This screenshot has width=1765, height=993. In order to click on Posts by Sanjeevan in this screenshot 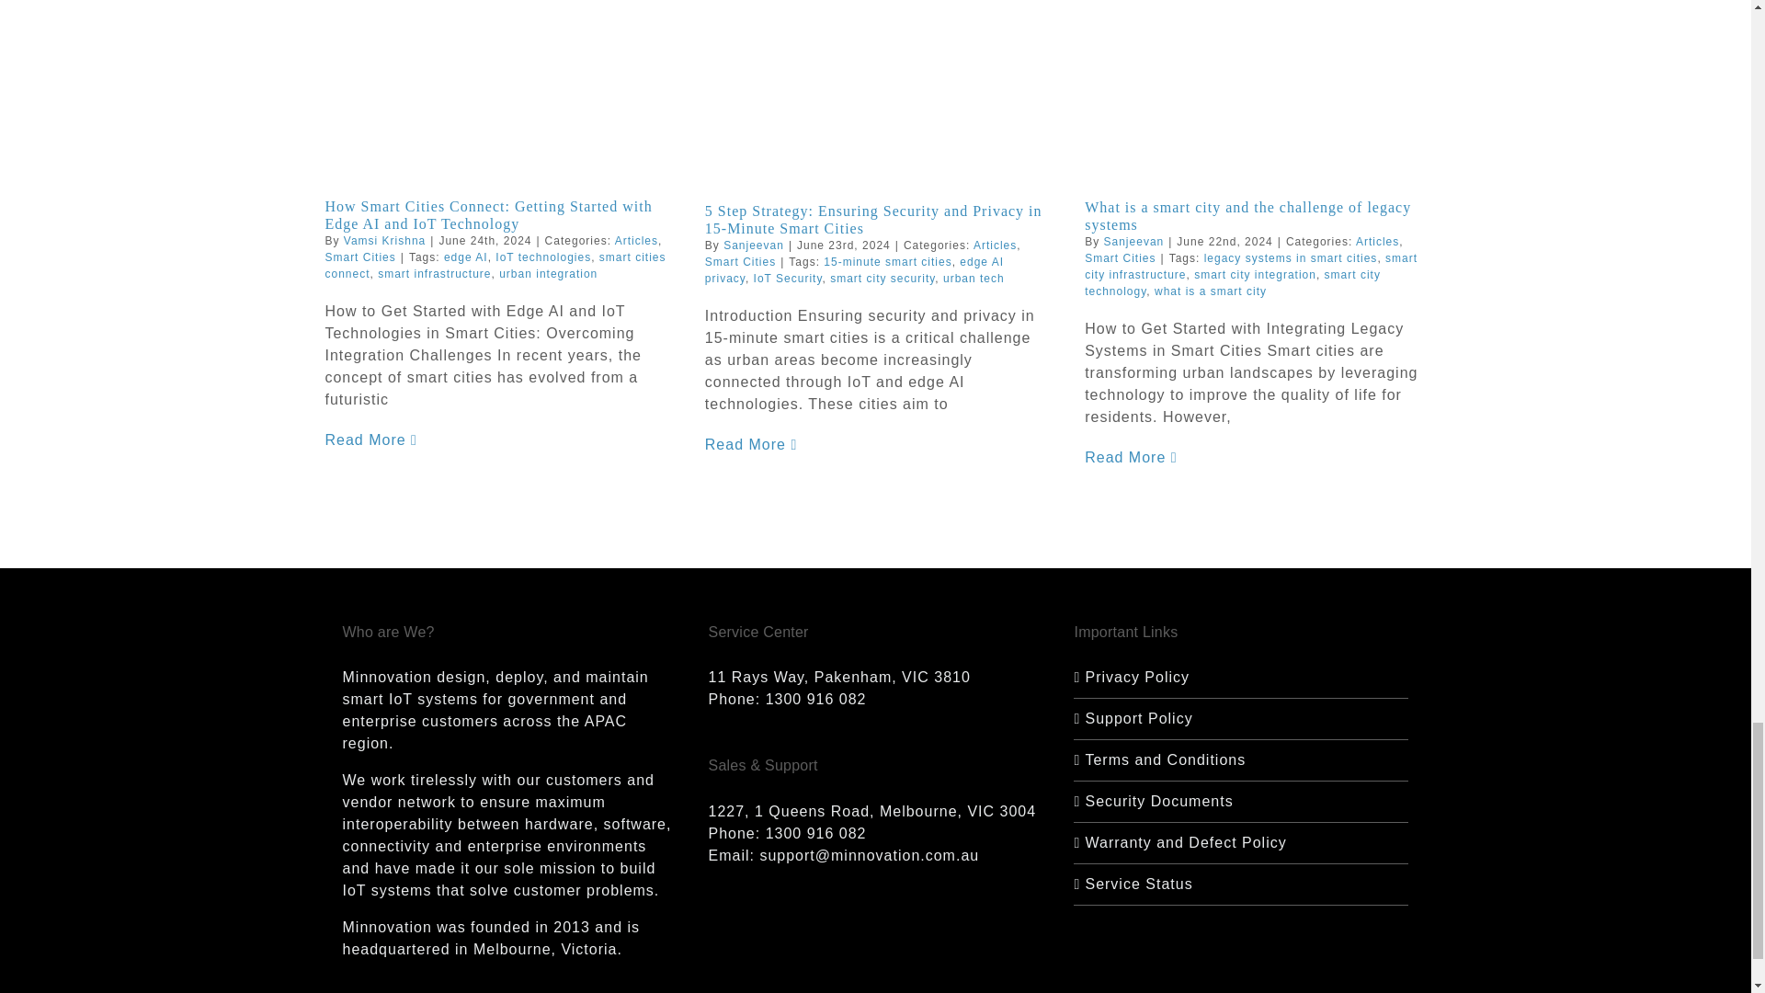, I will do `click(1134, 241)`.